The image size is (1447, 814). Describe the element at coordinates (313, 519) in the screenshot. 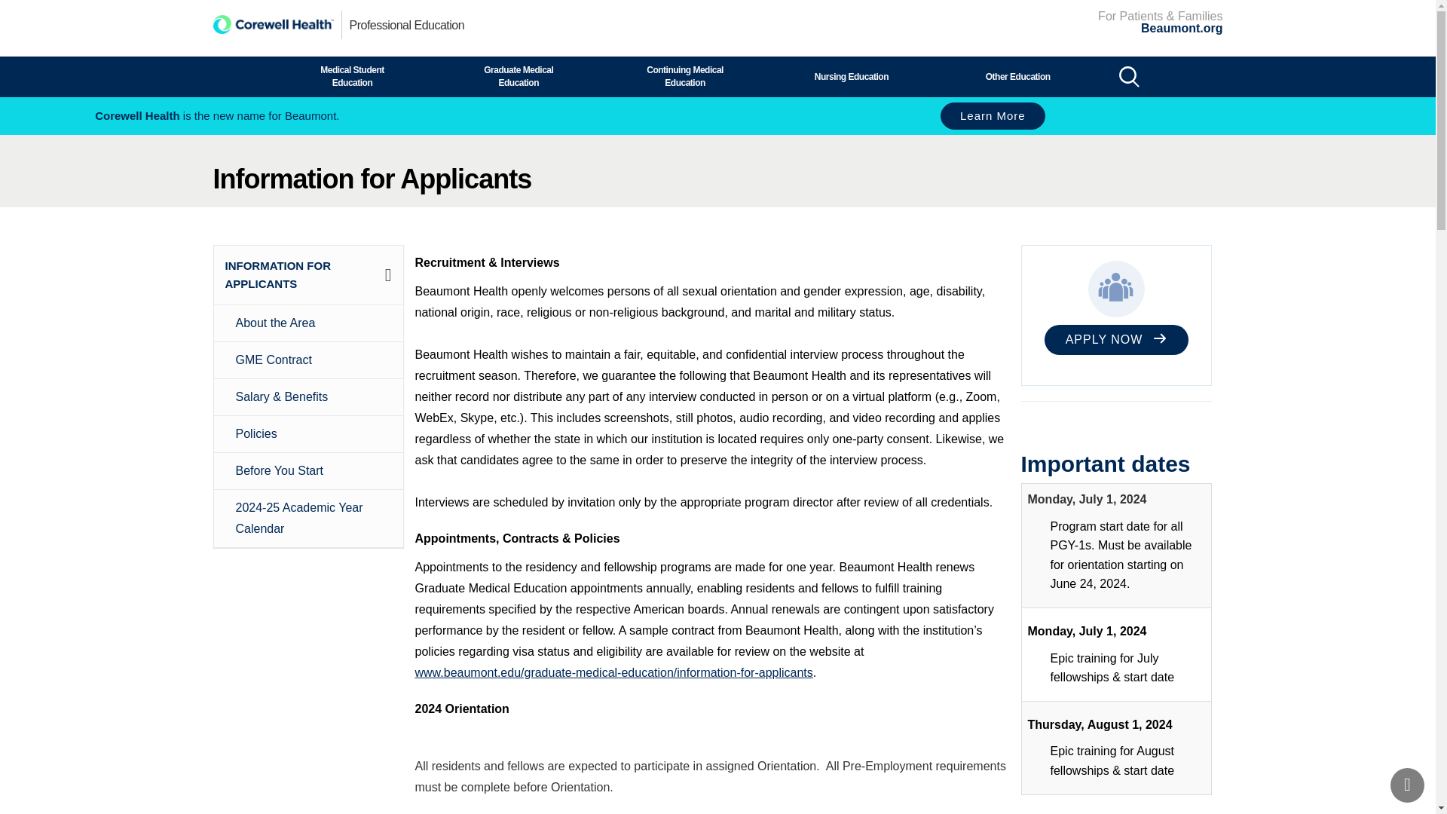

I see `2024-25 Academic Year Calendar` at that location.